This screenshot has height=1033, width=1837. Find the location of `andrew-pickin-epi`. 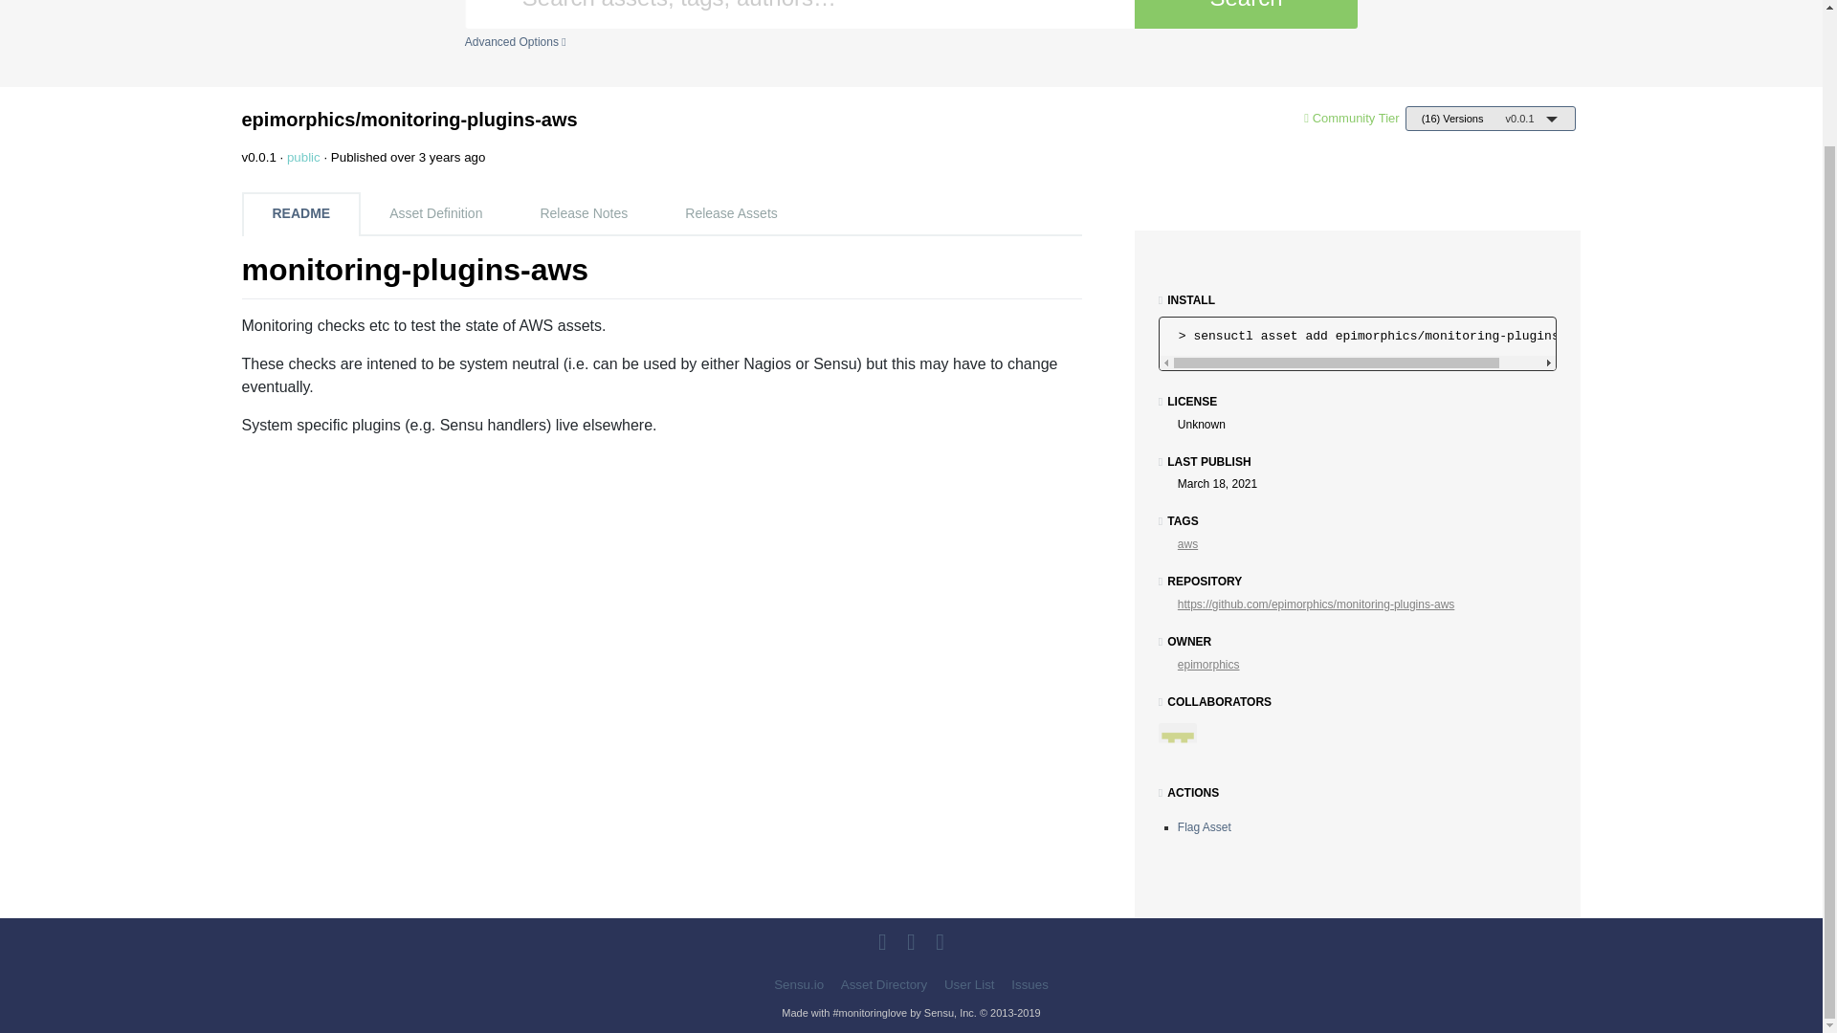

andrew-pickin-epi is located at coordinates (1184, 748).